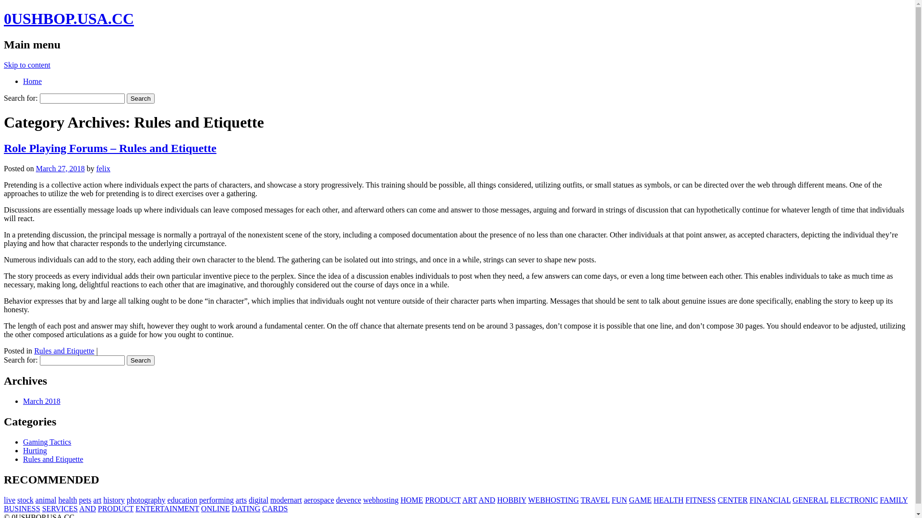  I want to click on C, so click(847, 500).